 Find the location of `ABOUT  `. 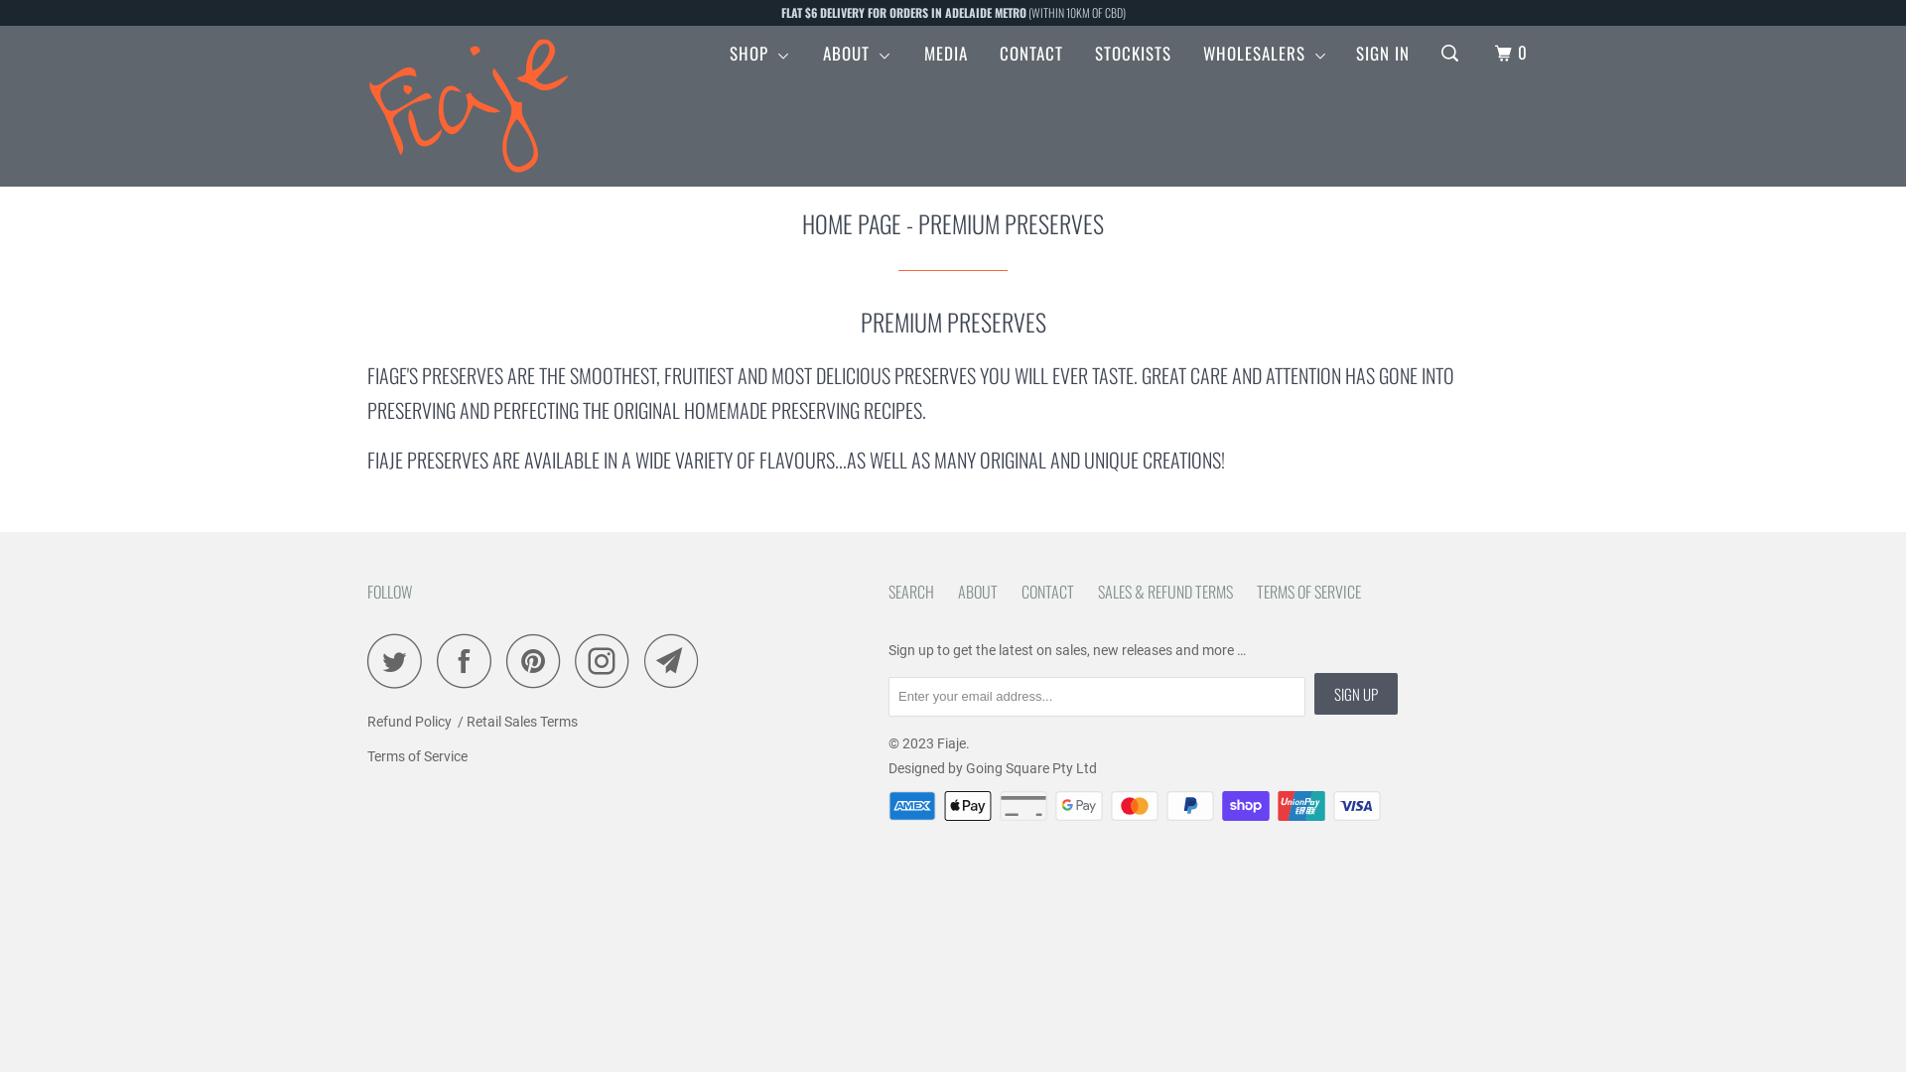

ABOUT   is located at coordinates (858, 54).